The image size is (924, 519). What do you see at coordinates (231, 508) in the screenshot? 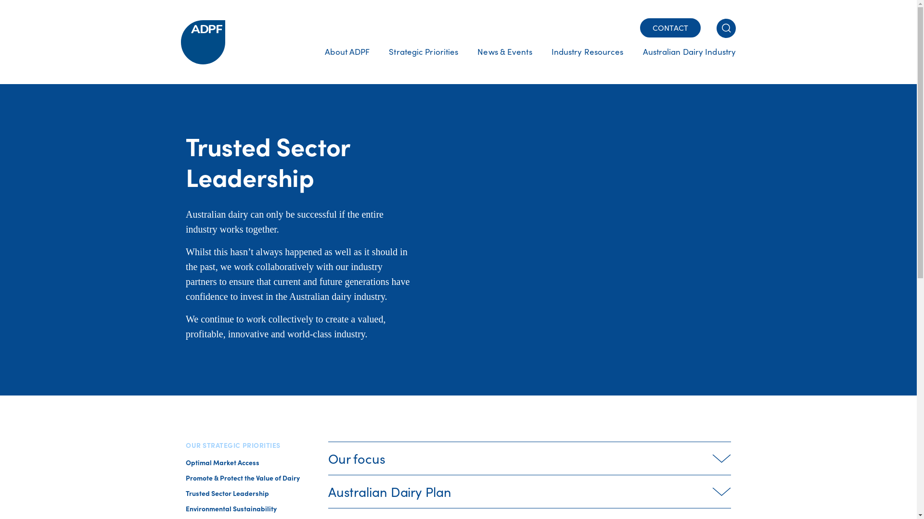
I see `Environmental Sustainability` at bounding box center [231, 508].